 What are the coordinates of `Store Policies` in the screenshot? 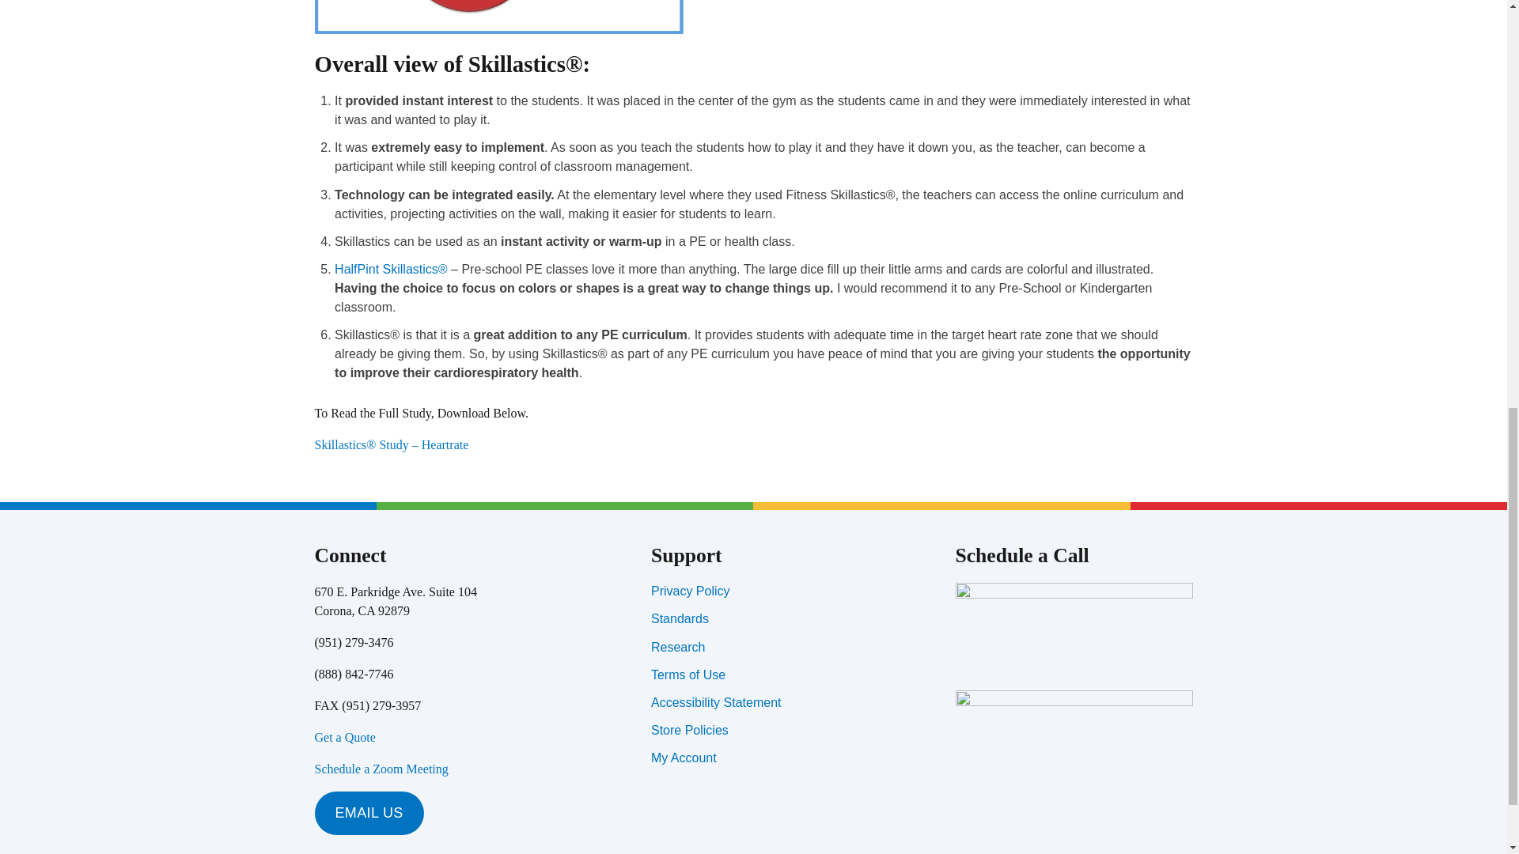 It's located at (690, 730).